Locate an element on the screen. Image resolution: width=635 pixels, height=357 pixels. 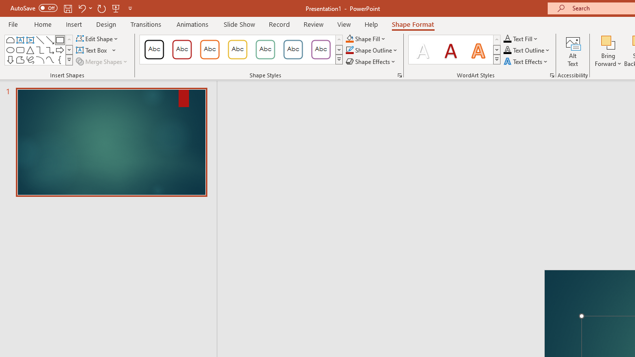
Rectangle: Rounded Corners is located at coordinates (20, 50).